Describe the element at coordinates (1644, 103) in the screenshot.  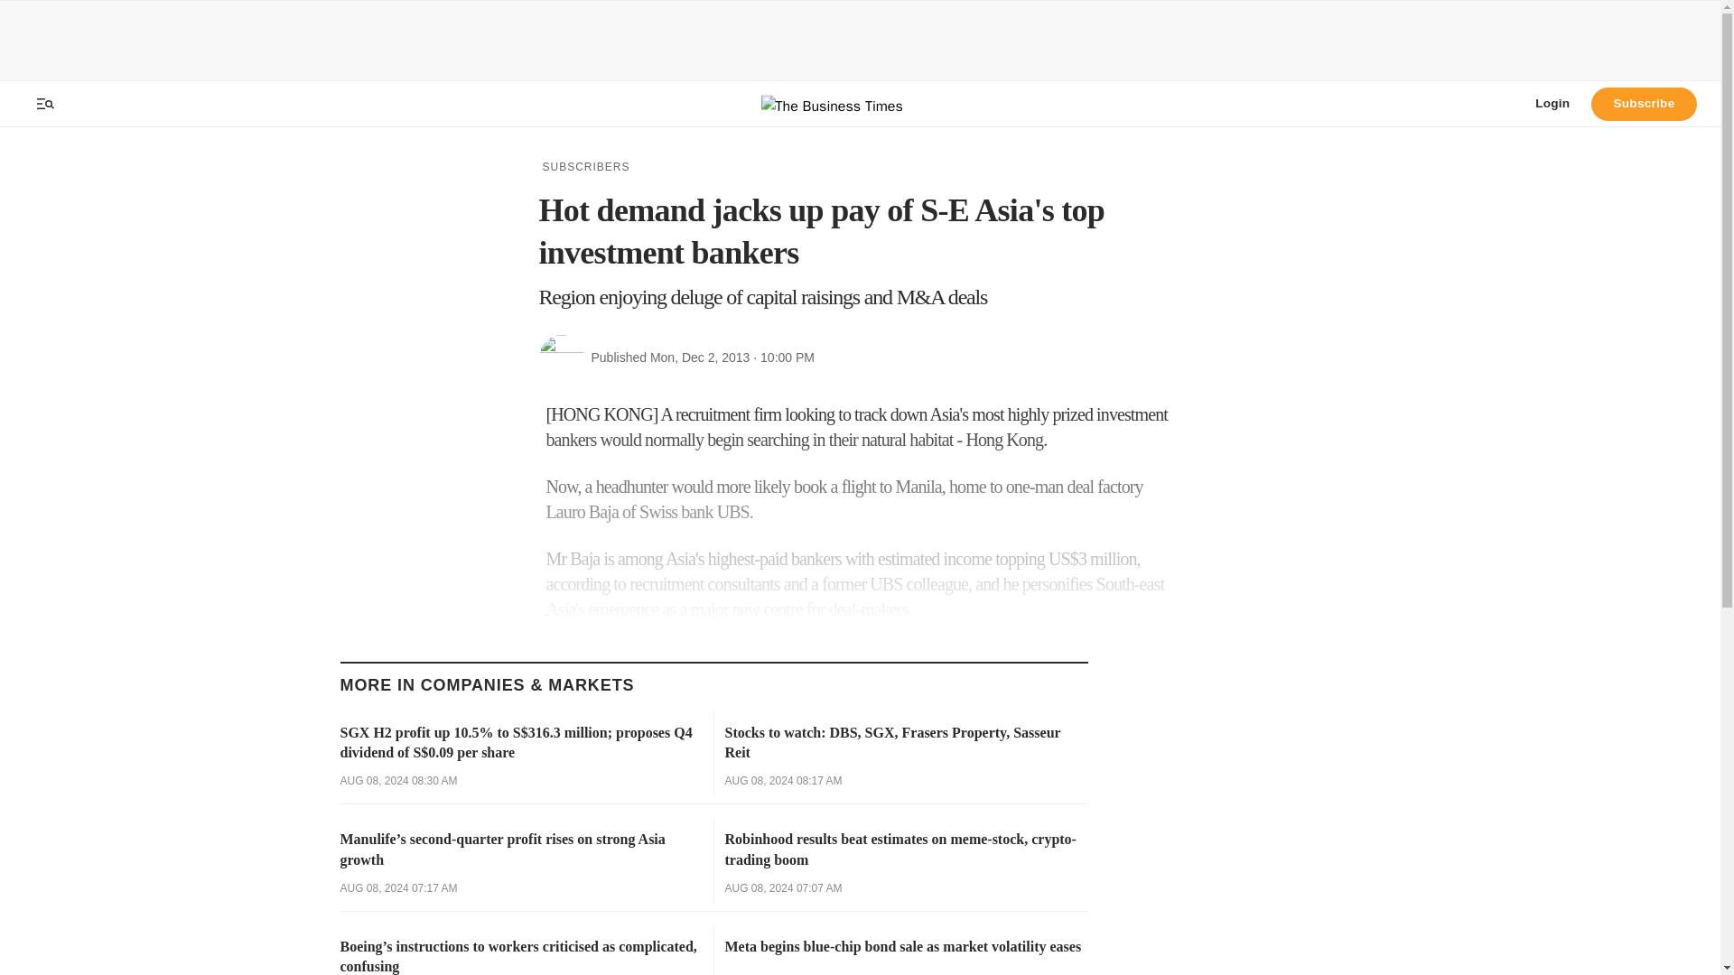
I see `Subscribe` at that location.